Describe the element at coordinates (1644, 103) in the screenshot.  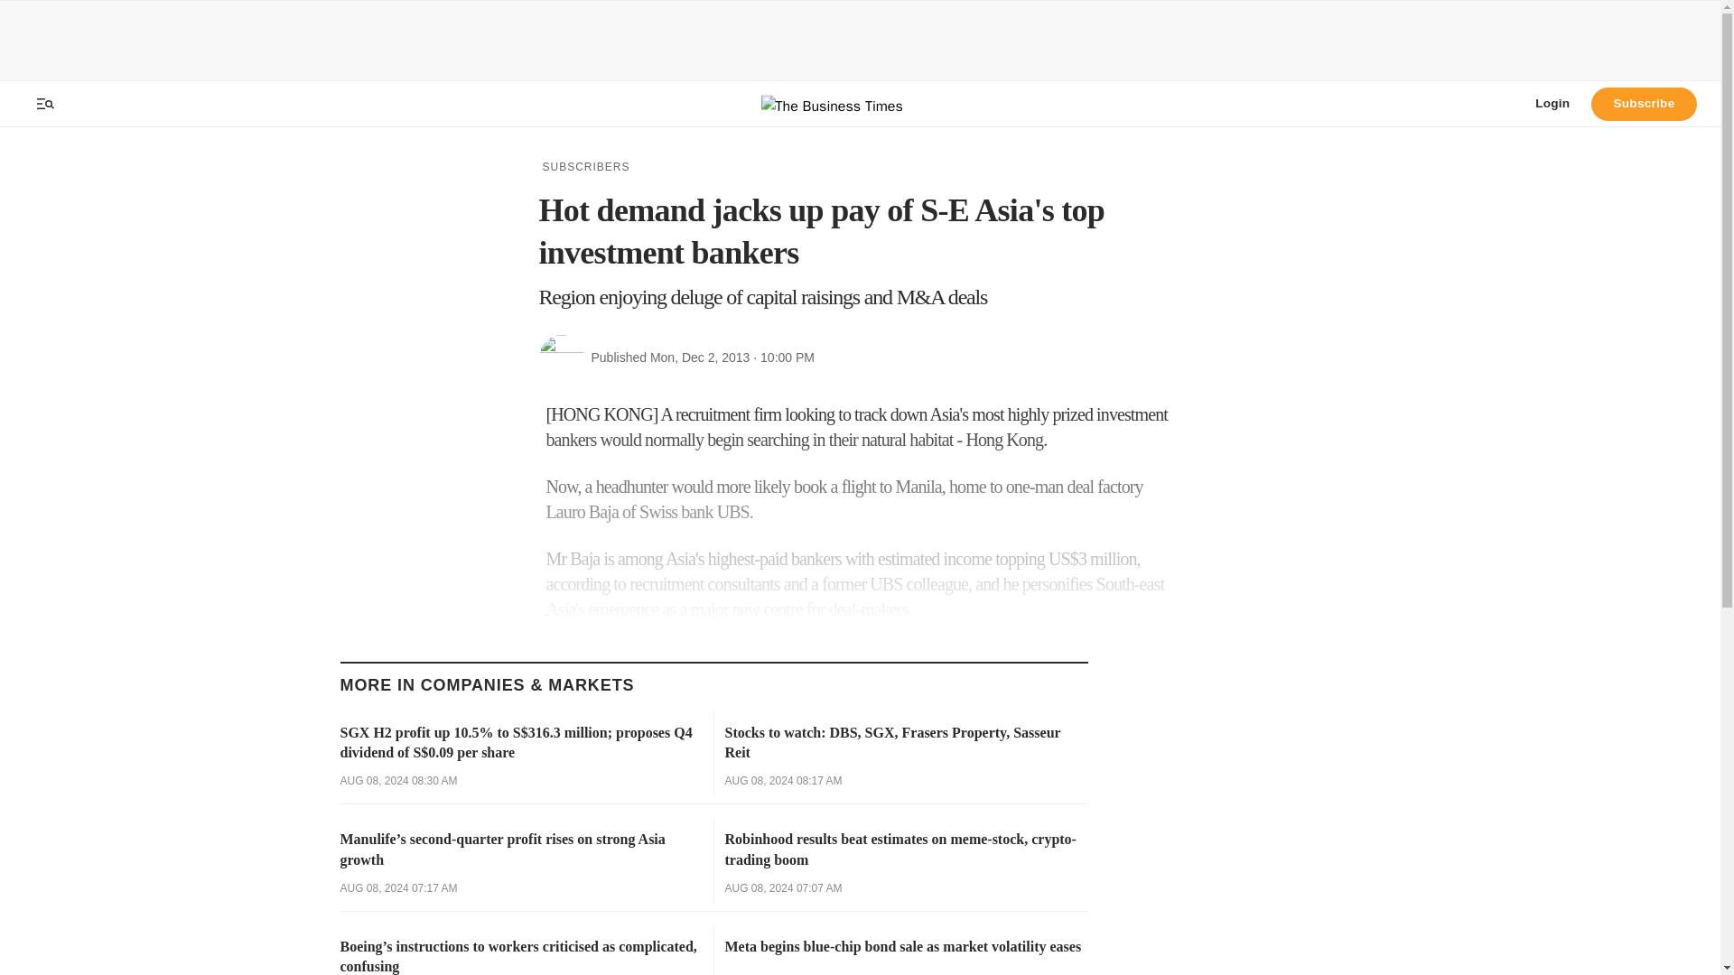
I see `Subscribe` at that location.